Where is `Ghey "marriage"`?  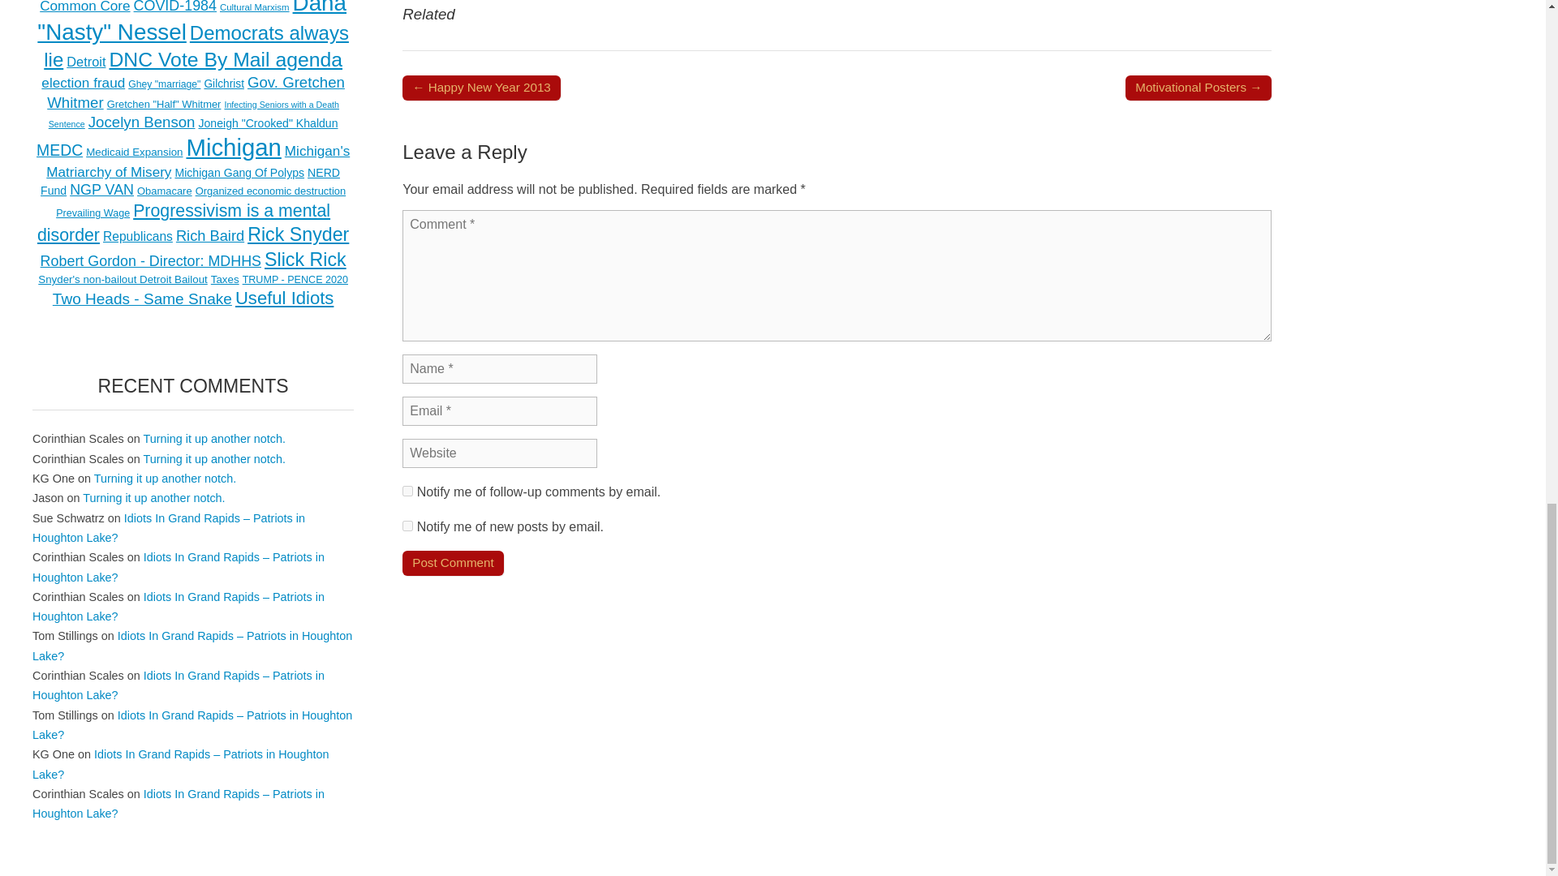
Ghey "marriage" is located at coordinates (164, 84).